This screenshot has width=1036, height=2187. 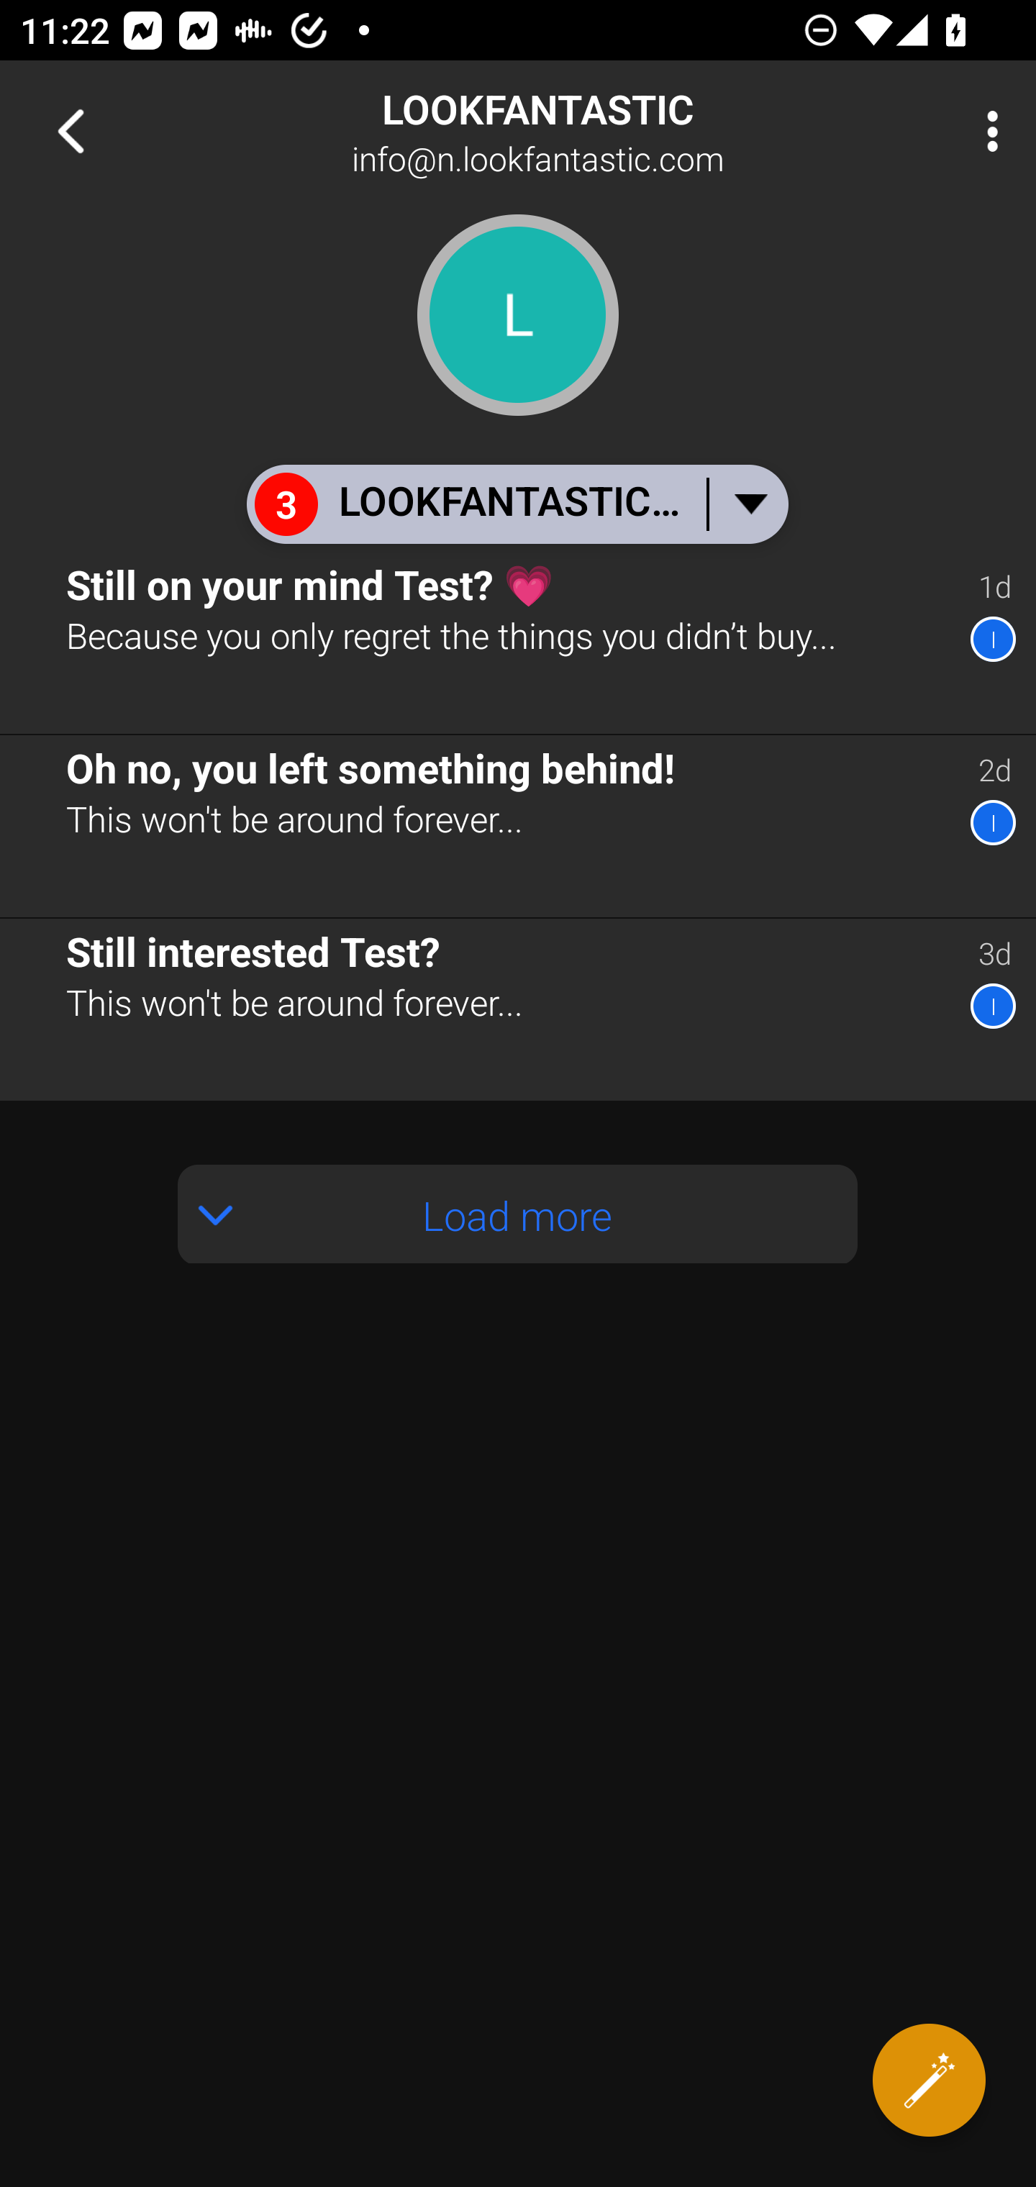 I want to click on 3 LOOKFANTASTIC & You, so click(x=517, y=504).